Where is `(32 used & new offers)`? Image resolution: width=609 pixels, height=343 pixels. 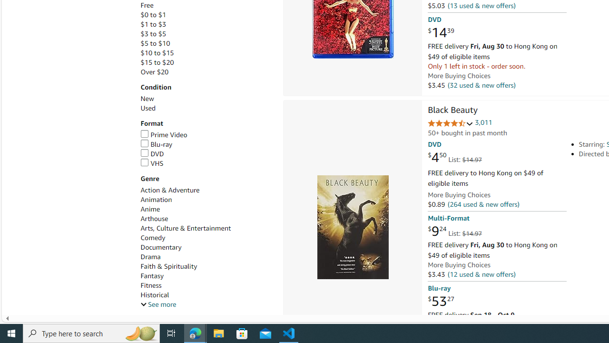
(32 used & new offers) is located at coordinates (481, 85).